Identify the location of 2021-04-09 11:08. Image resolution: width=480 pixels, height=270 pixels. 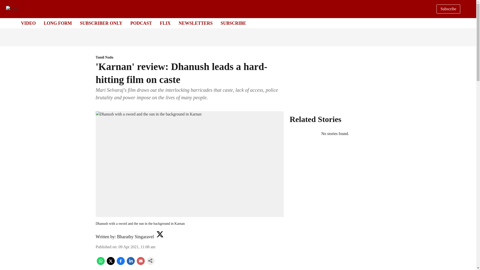
(137, 246).